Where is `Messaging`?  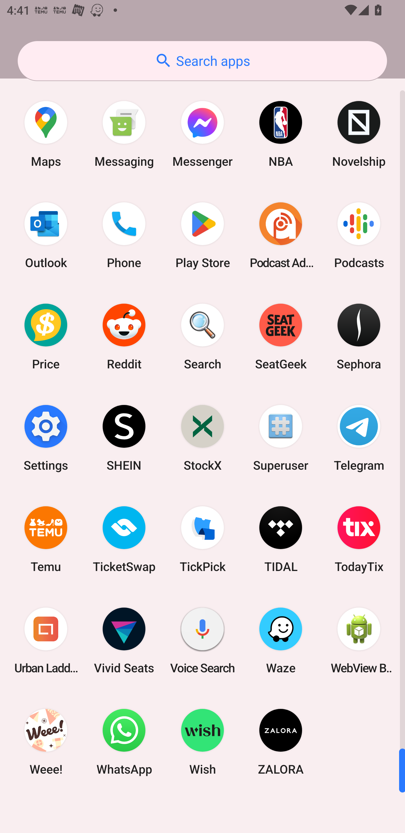 Messaging is located at coordinates (124, 134).